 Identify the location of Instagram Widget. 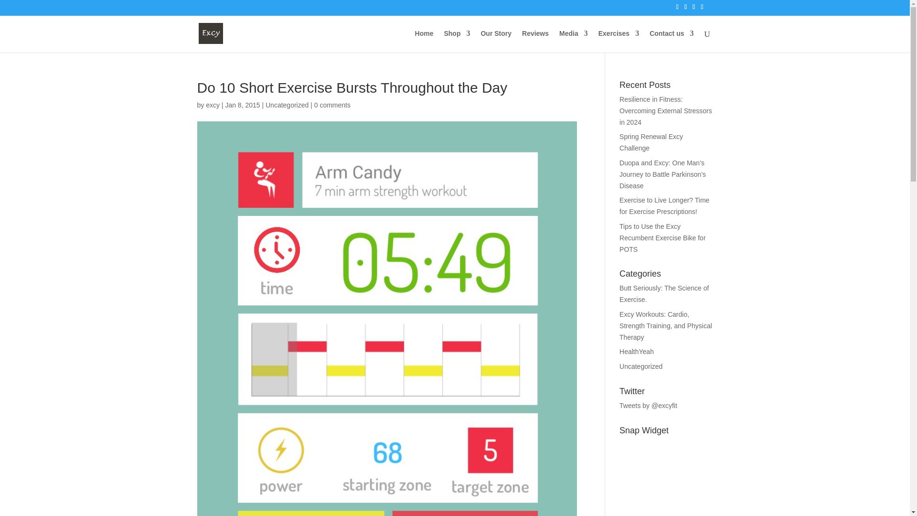
(666, 478).